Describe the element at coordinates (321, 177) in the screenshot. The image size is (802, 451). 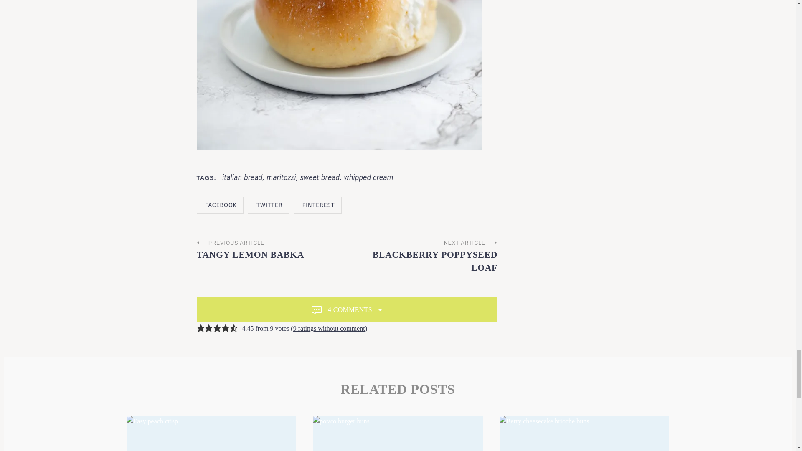
I see `sweet bread` at that location.